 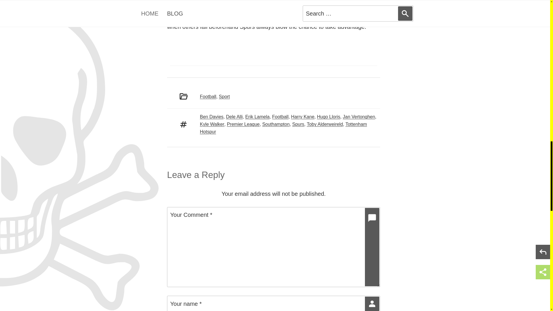 What do you see at coordinates (234, 117) in the screenshot?
I see `Dele Alli` at bounding box center [234, 117].